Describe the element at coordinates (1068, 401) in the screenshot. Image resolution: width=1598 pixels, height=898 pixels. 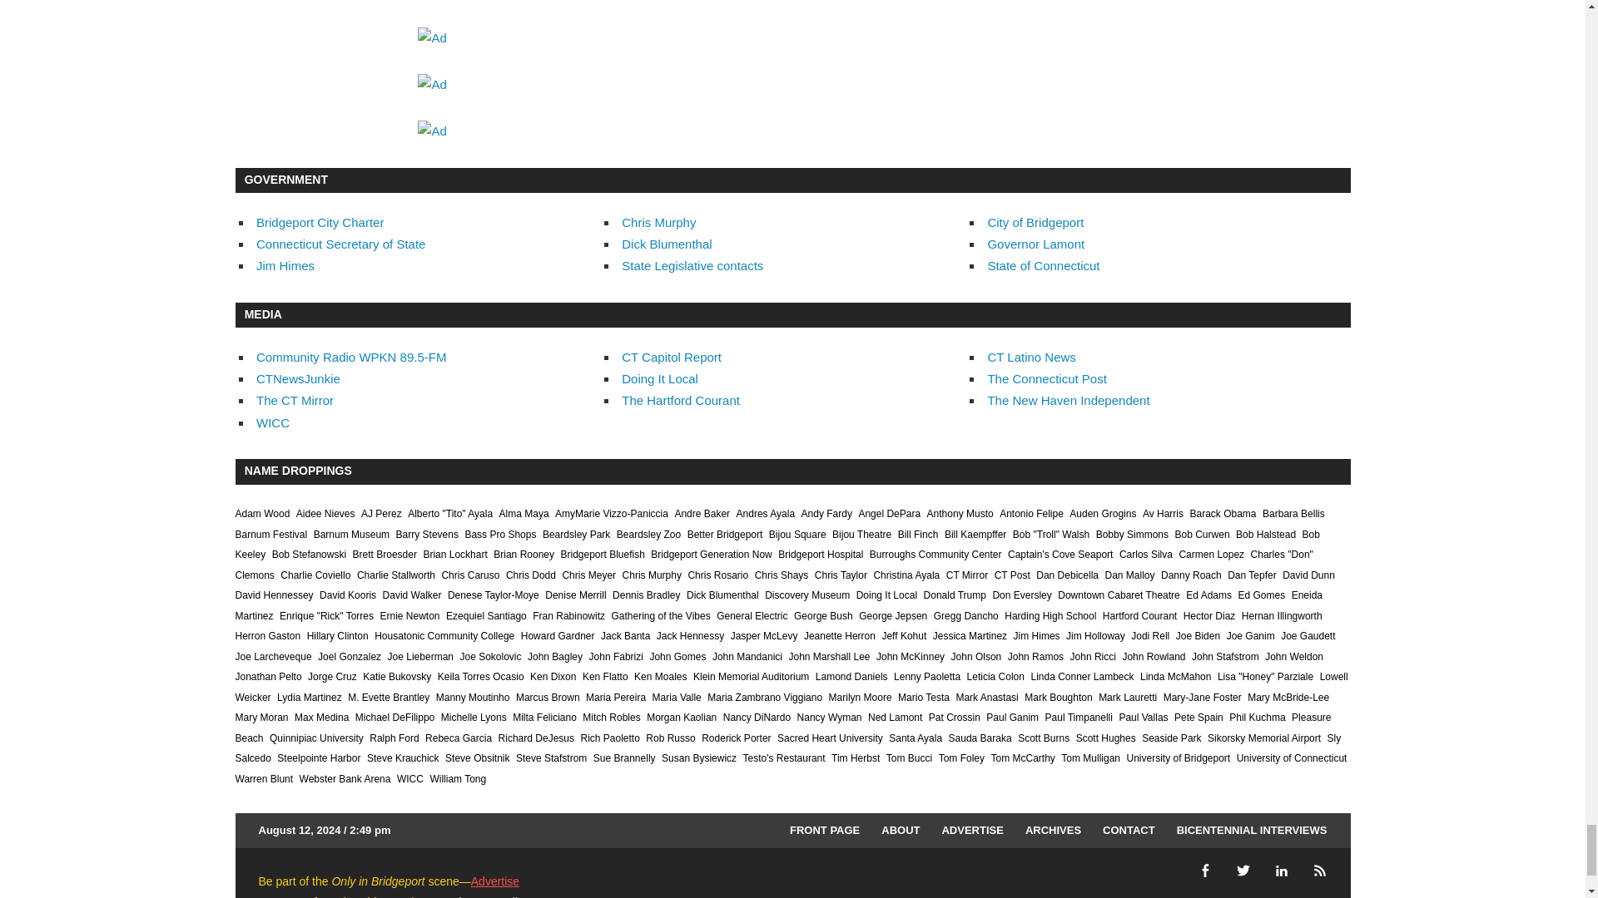
I see `The New Haven Independent` at that location.